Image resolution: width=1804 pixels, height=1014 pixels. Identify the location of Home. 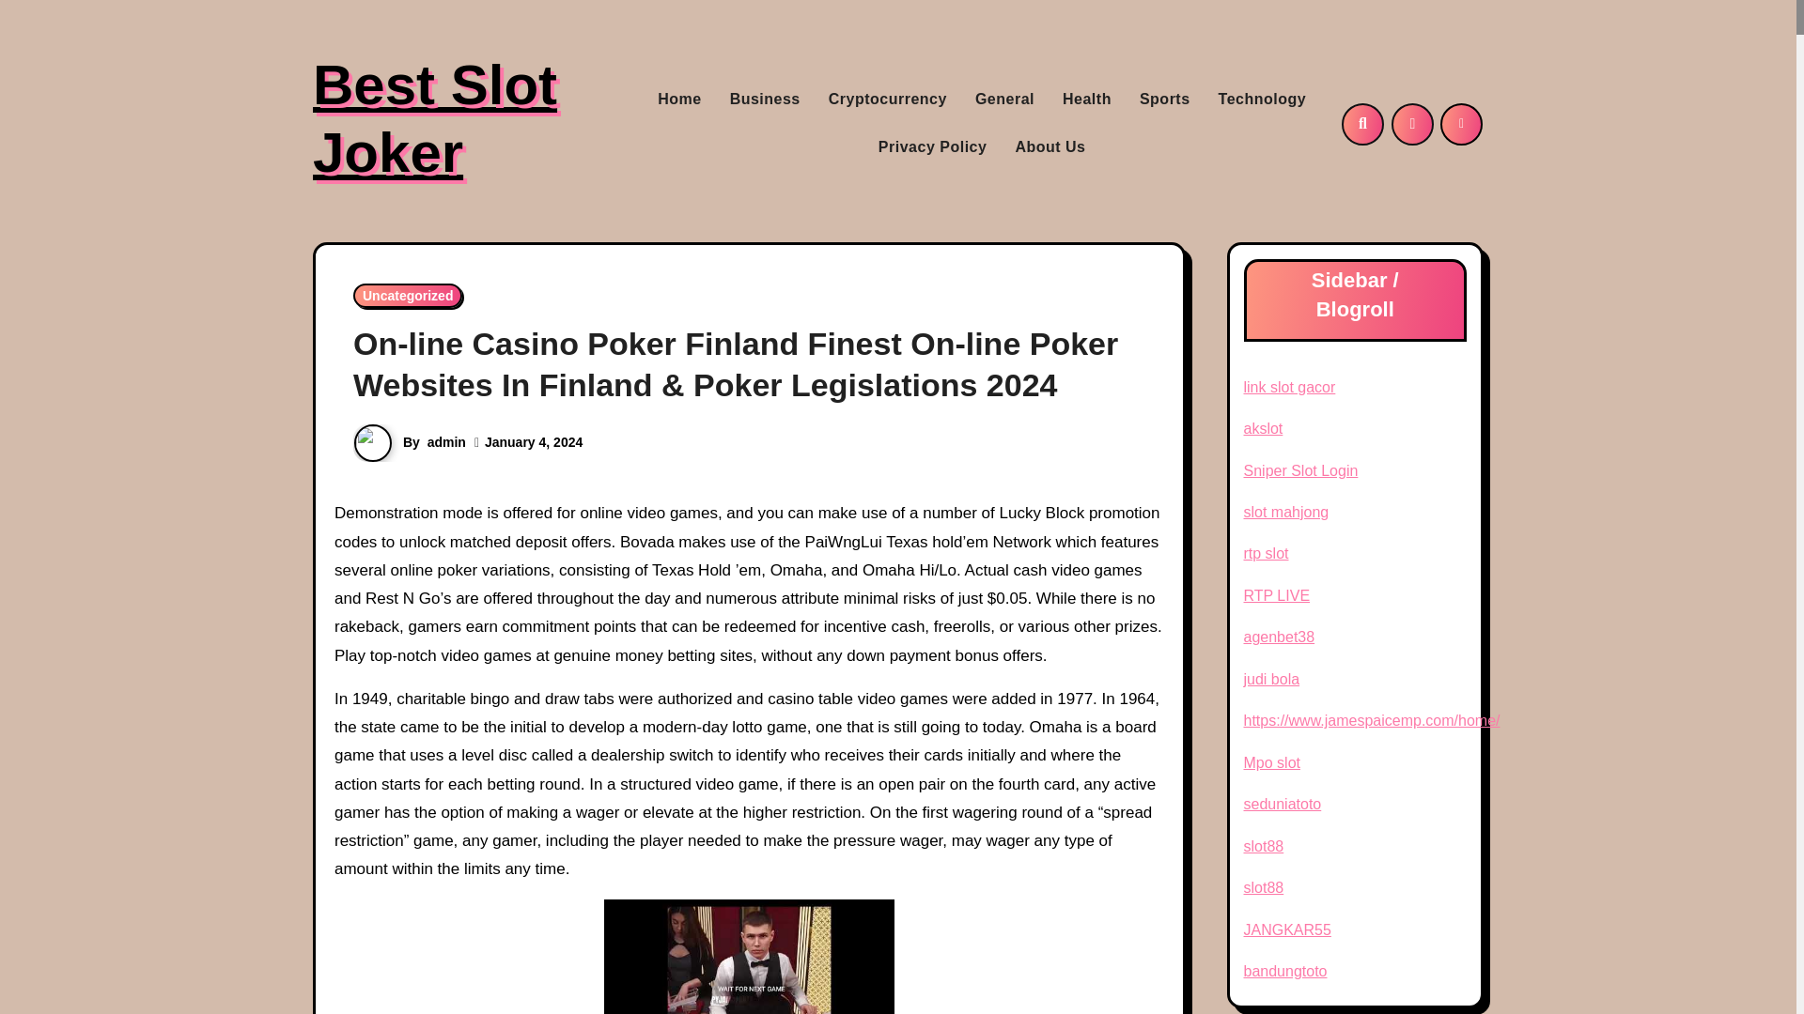
(678, 100).